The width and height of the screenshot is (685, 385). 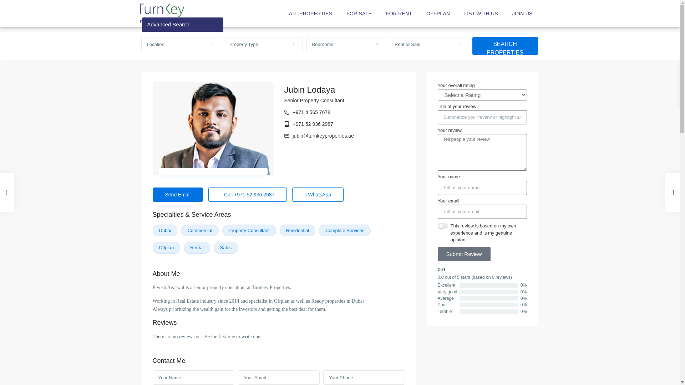 What do you see at coordinates (522, 14) in the screenshot?
I see `JOIN US` at bounding box center [522, 14].